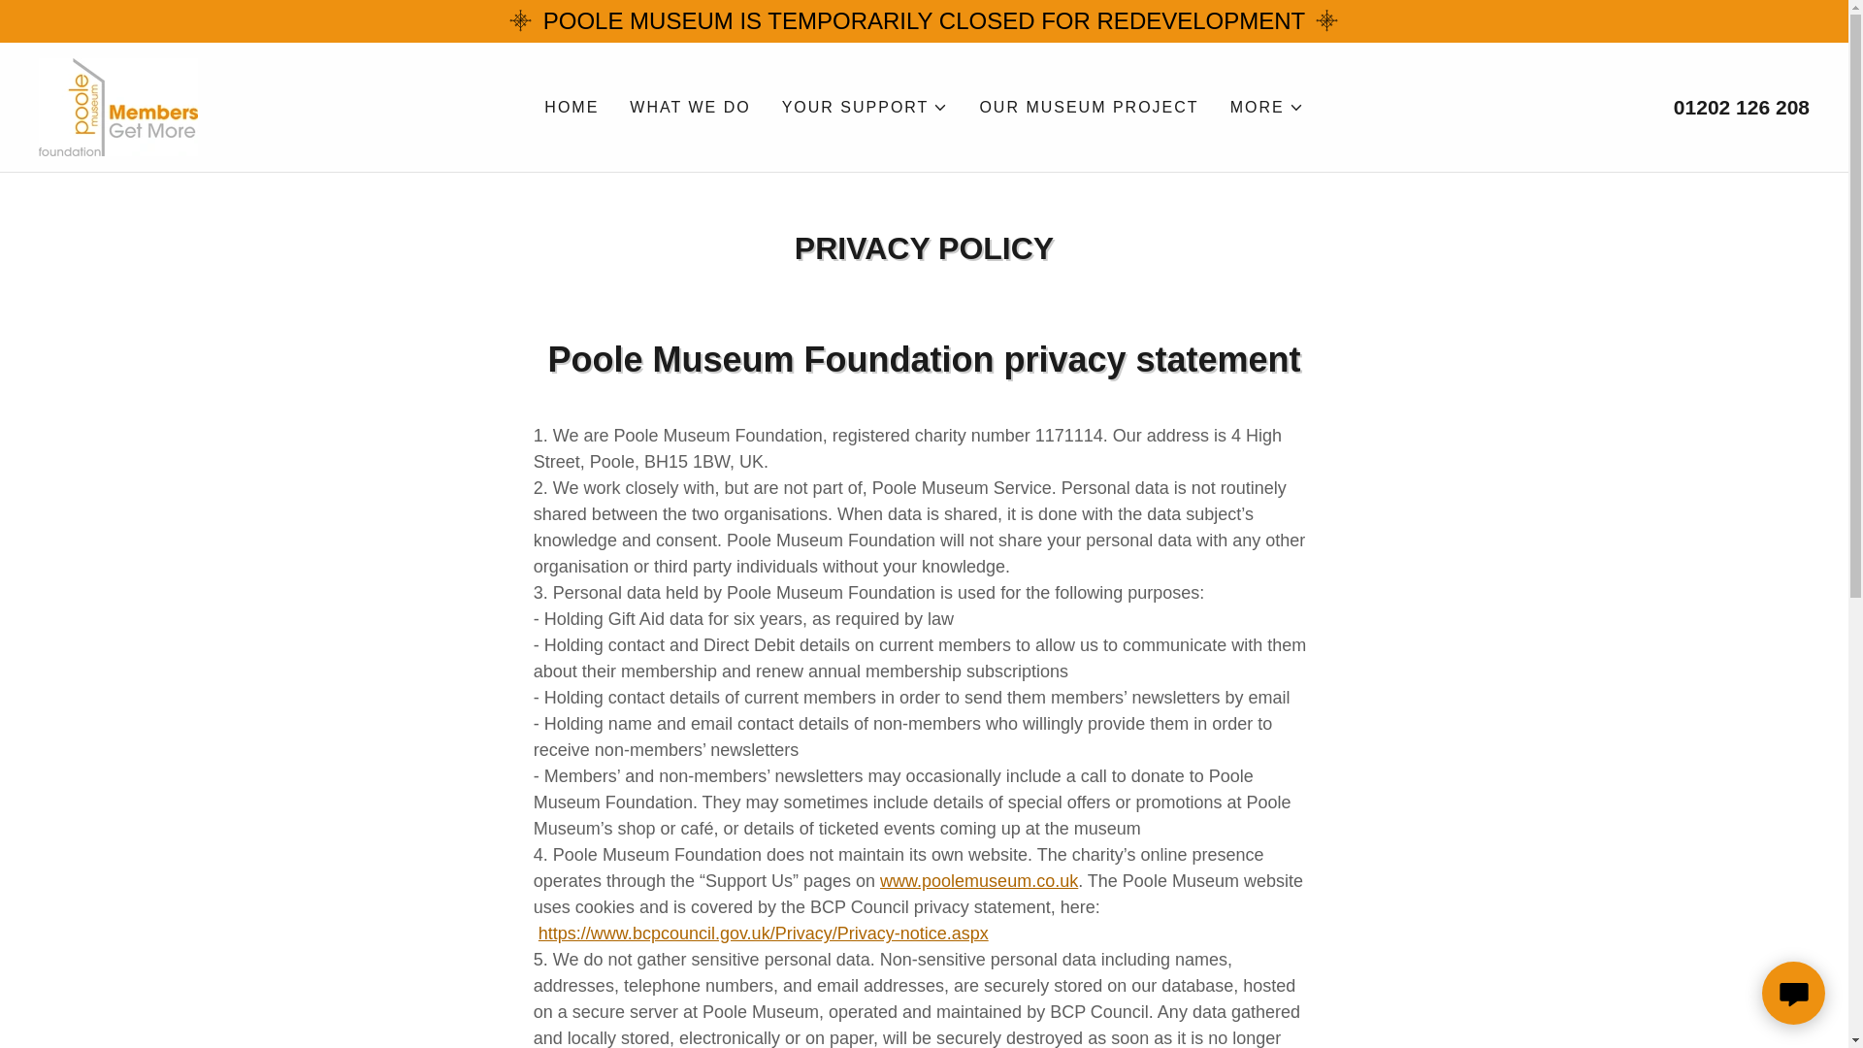 The image size is (1863, 1048). What do you see at coordinates (1741, 106) in the screenshot?
I see `01202 126 208` at bounding box center [1741, 106].